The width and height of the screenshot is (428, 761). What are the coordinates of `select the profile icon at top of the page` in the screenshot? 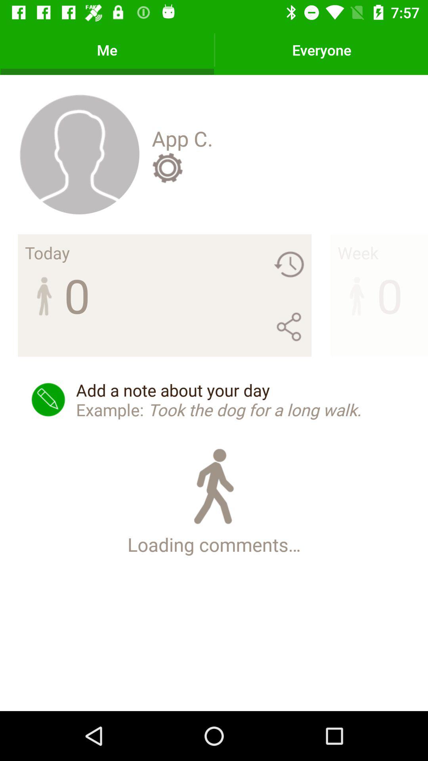 It's located at (79, 154).